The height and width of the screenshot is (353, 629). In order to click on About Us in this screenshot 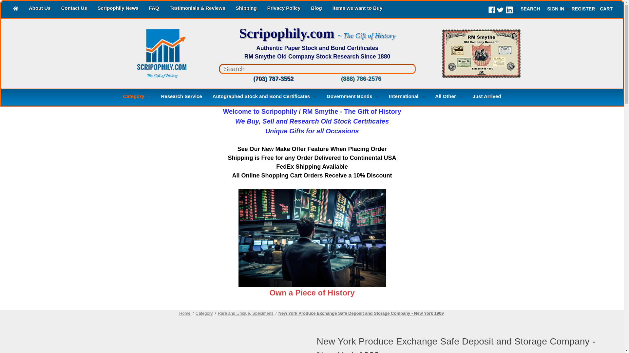, I will do `click(40, 9)`.